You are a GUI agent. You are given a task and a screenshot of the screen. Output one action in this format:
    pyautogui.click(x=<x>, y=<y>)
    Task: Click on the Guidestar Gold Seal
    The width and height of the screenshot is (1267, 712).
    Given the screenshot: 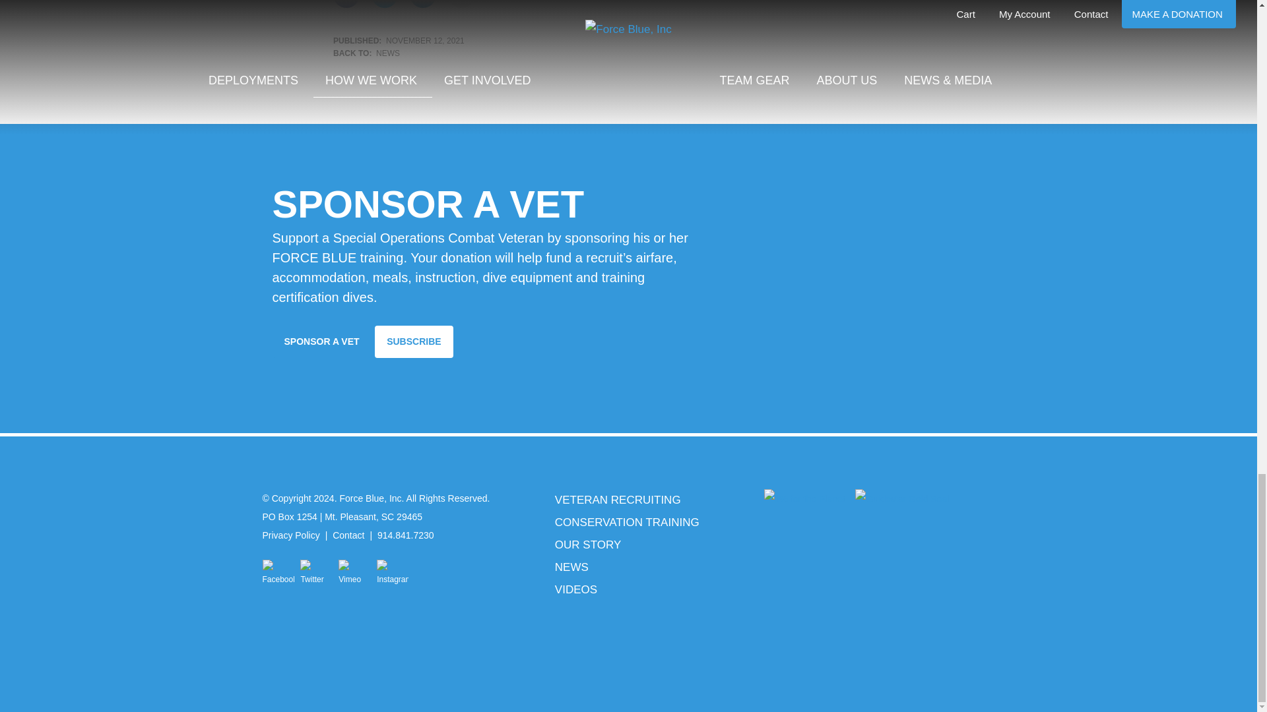 What is the action you would take?
    pyautogui.click(x=902, y=498)
    